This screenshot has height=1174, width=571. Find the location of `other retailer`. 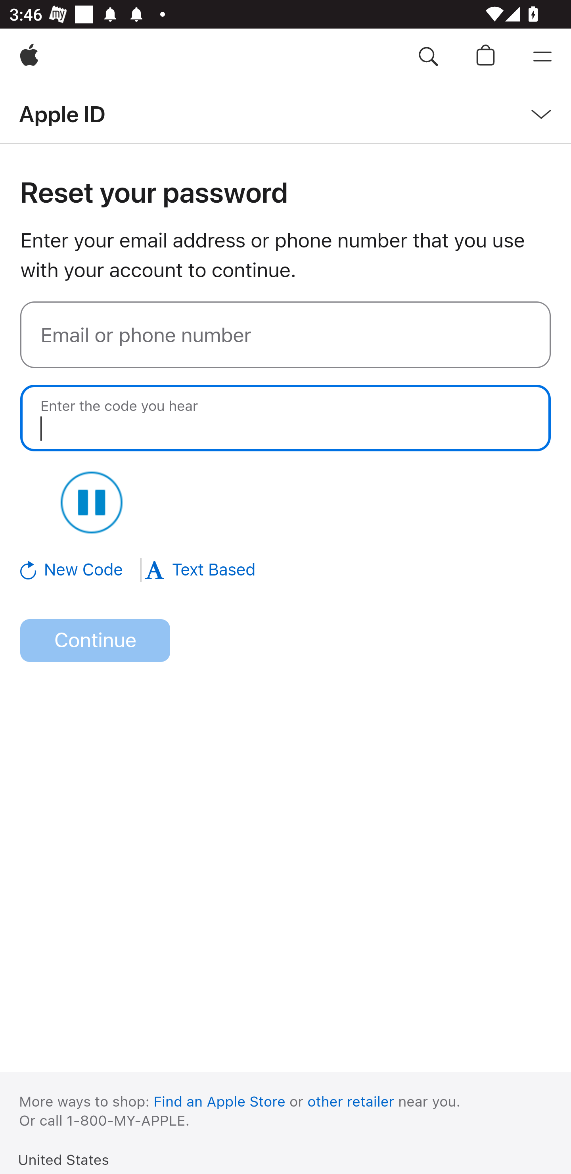

other retailer is located at coordinates (351, 1101).